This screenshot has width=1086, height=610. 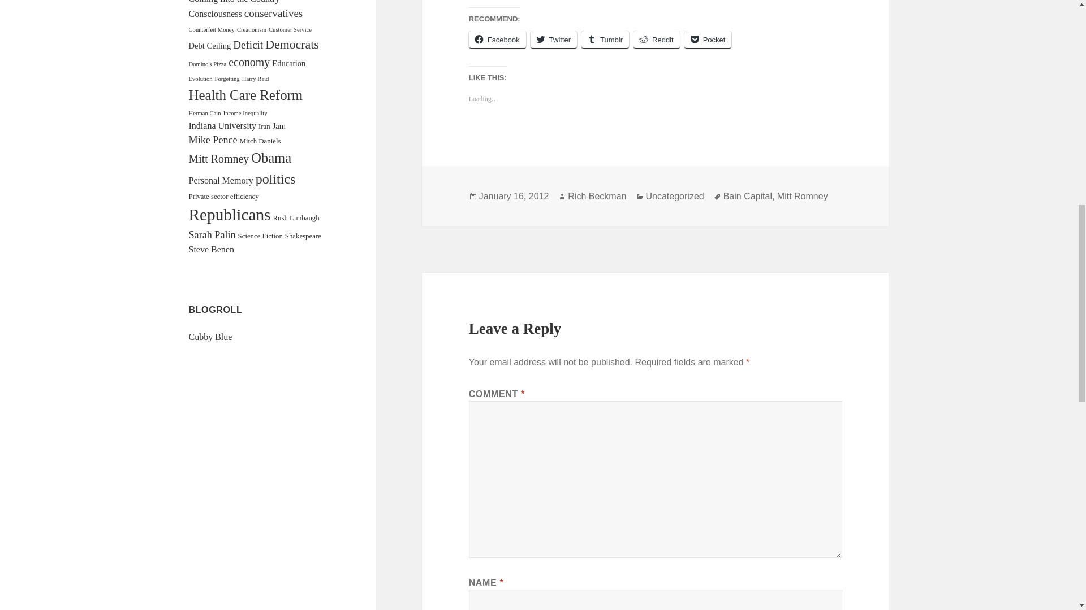 What do you see at coordinates (553, 40) in the screenshot?
I see `Click to share on Twitter` at bounding box center [553, 40].